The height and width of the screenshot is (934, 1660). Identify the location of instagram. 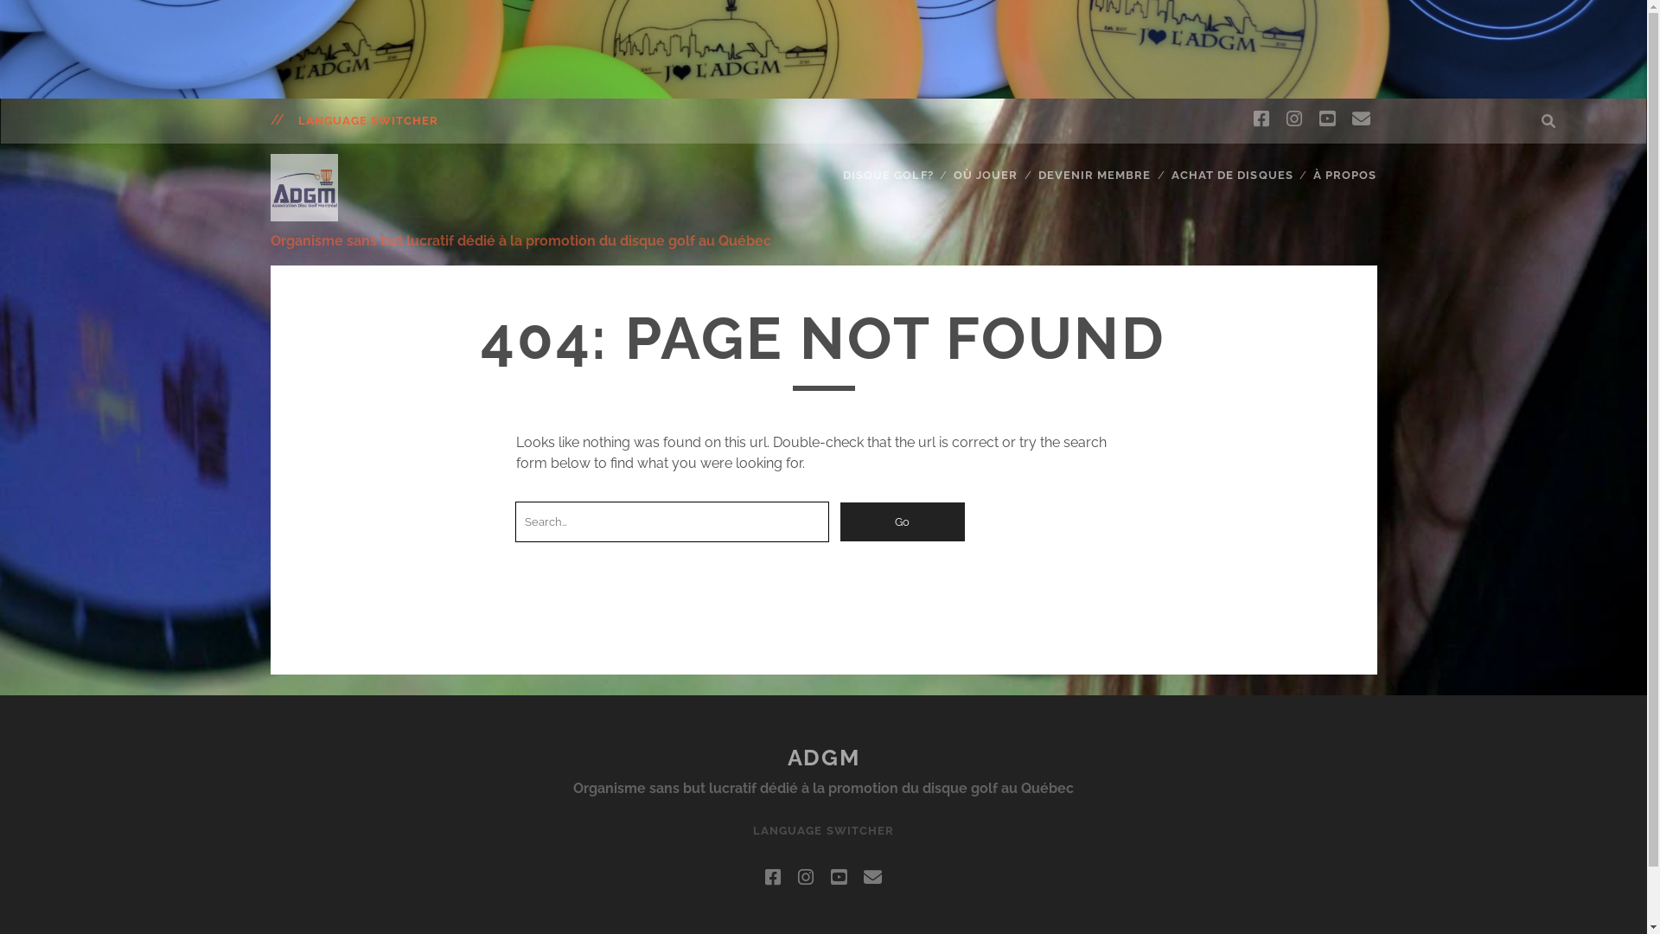
(806, 877).